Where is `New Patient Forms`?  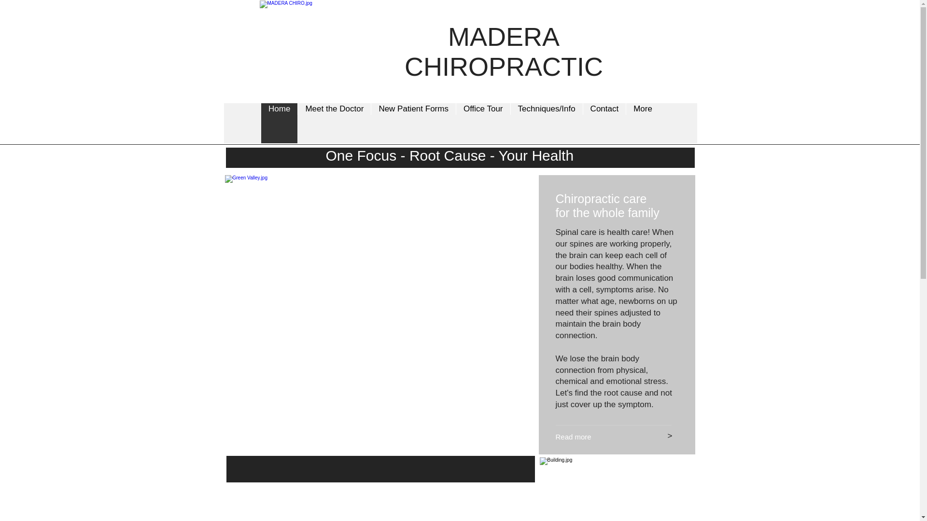
New Patient Forms is located at coordinates (413, 123).